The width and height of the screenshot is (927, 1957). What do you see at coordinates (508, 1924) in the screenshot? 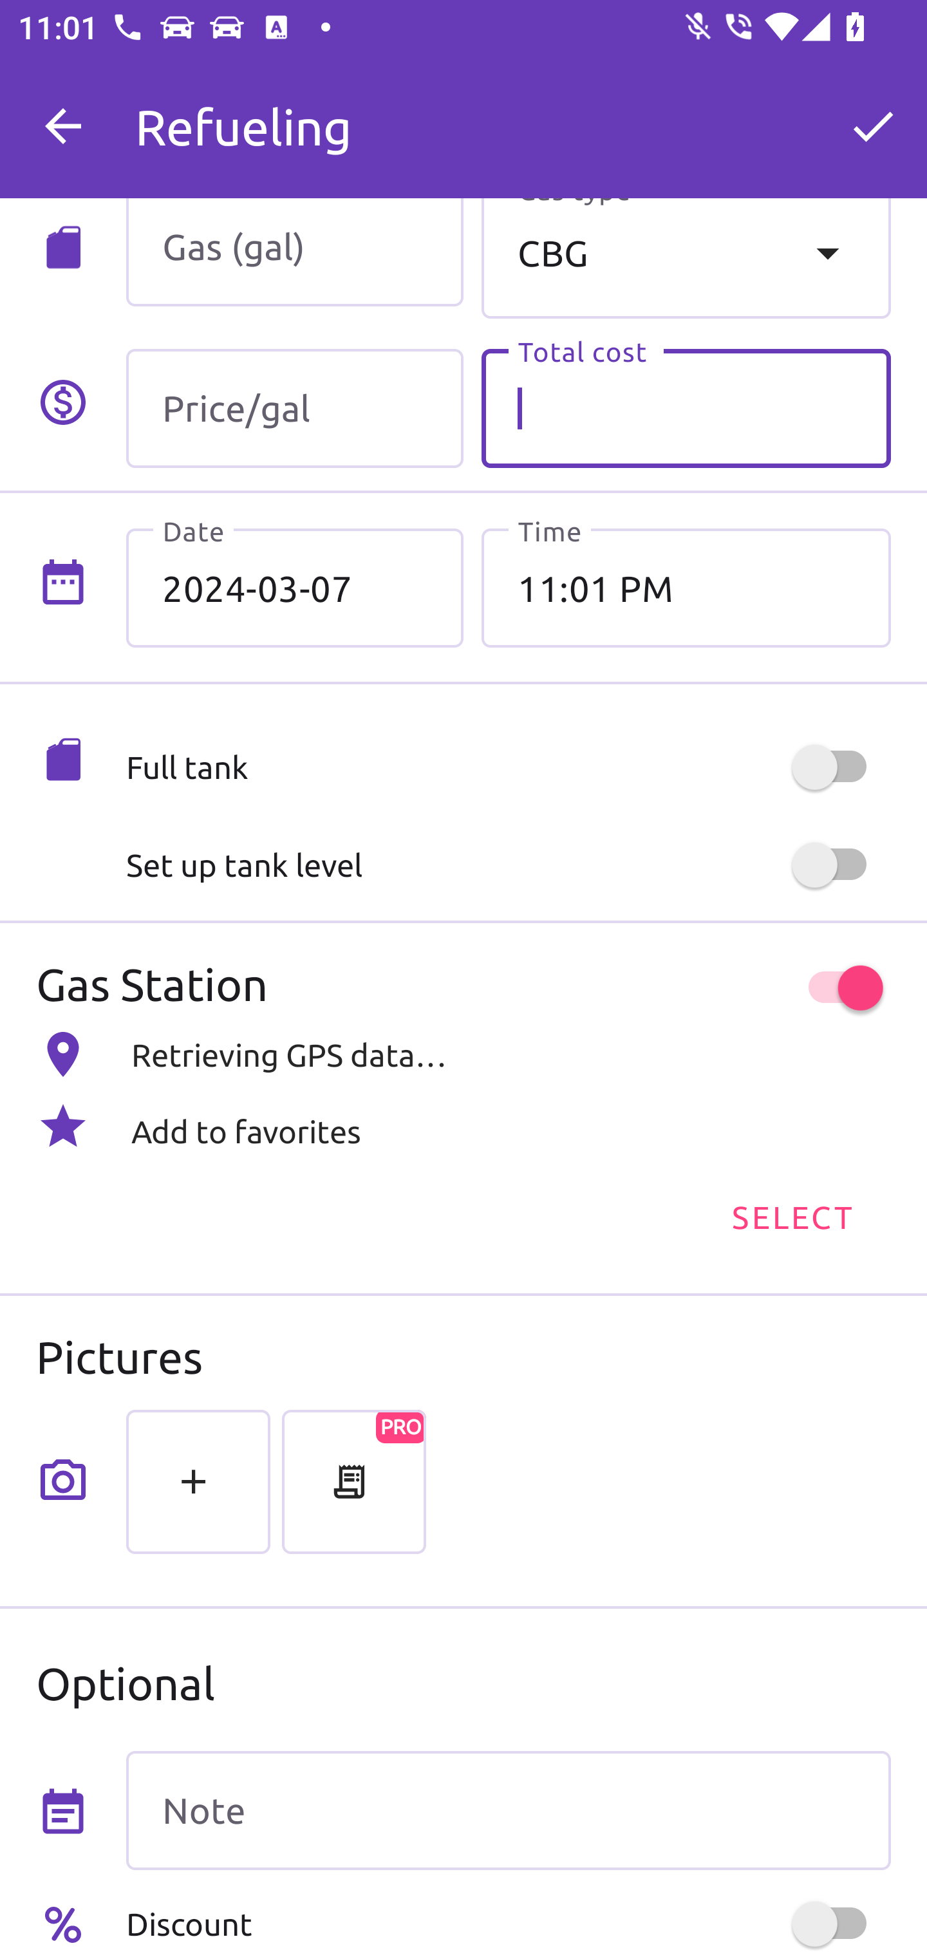
I see `Discount` at bounding box center [508, 1924].